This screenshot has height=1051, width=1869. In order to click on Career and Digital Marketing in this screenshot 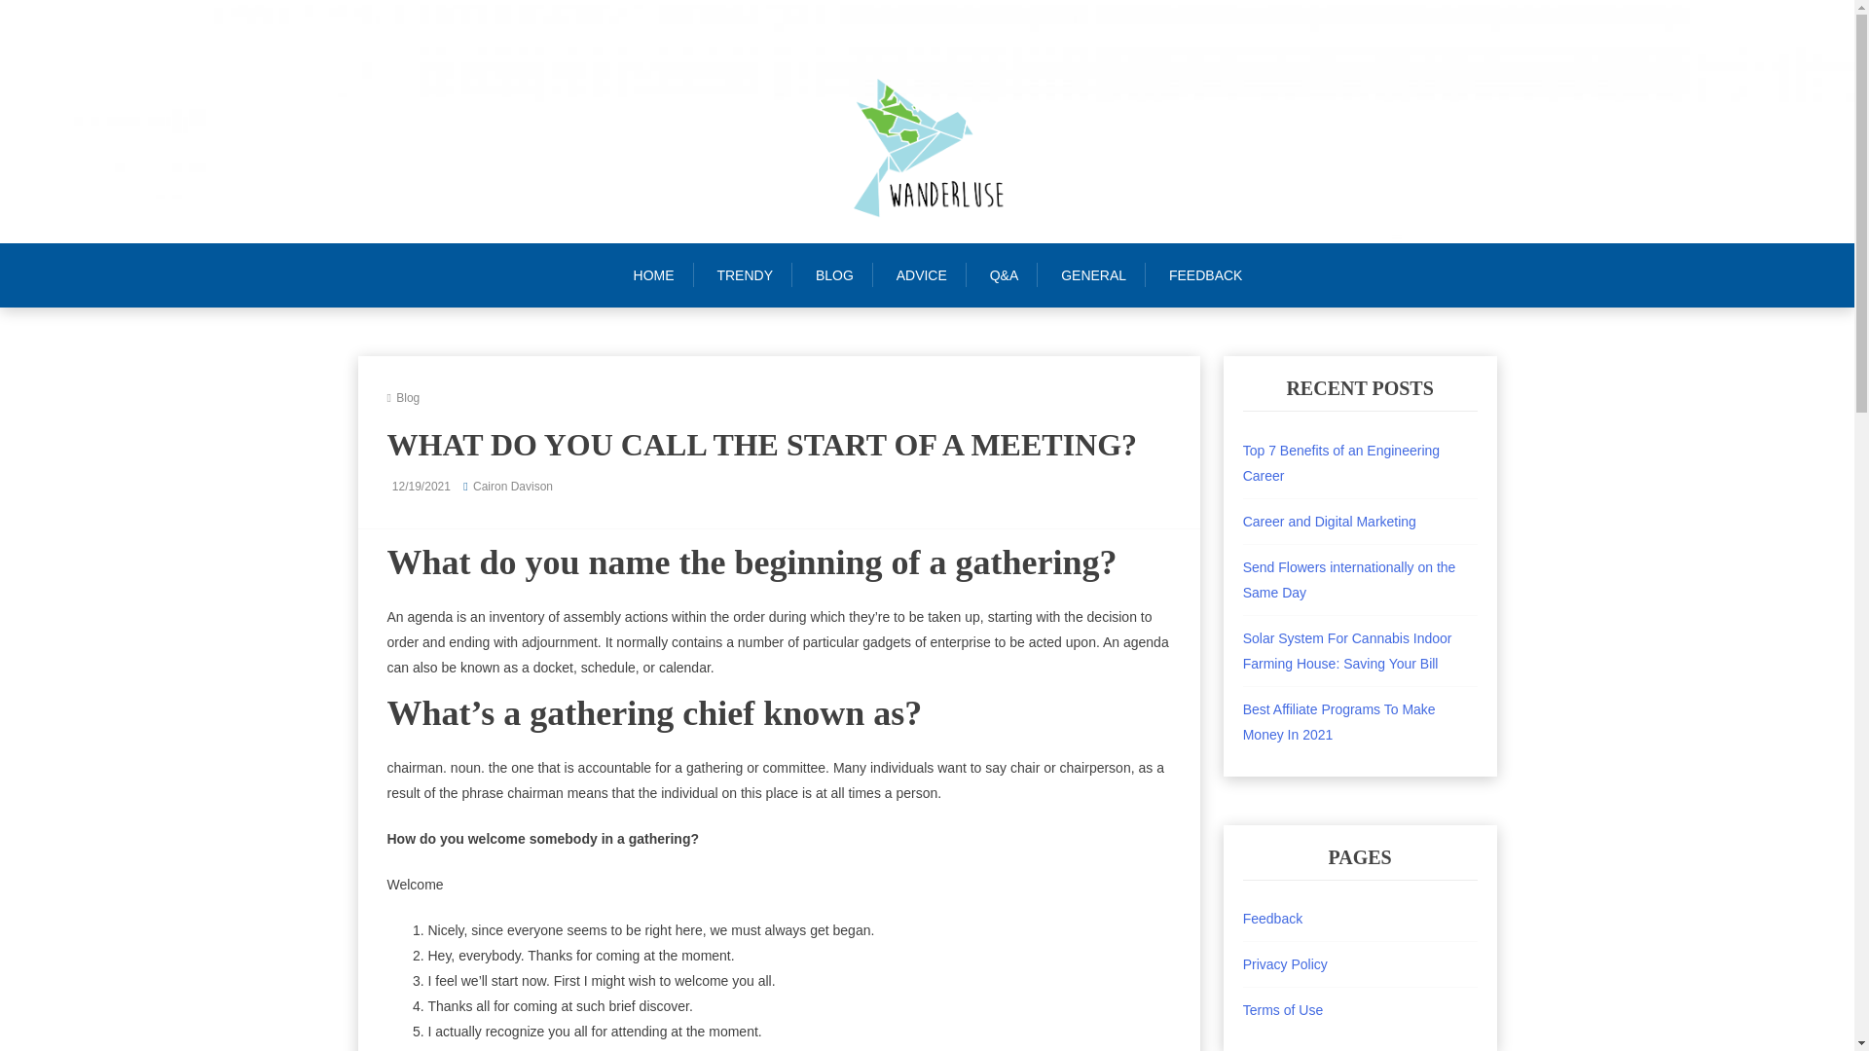, I will do `click(1330, 522)`.